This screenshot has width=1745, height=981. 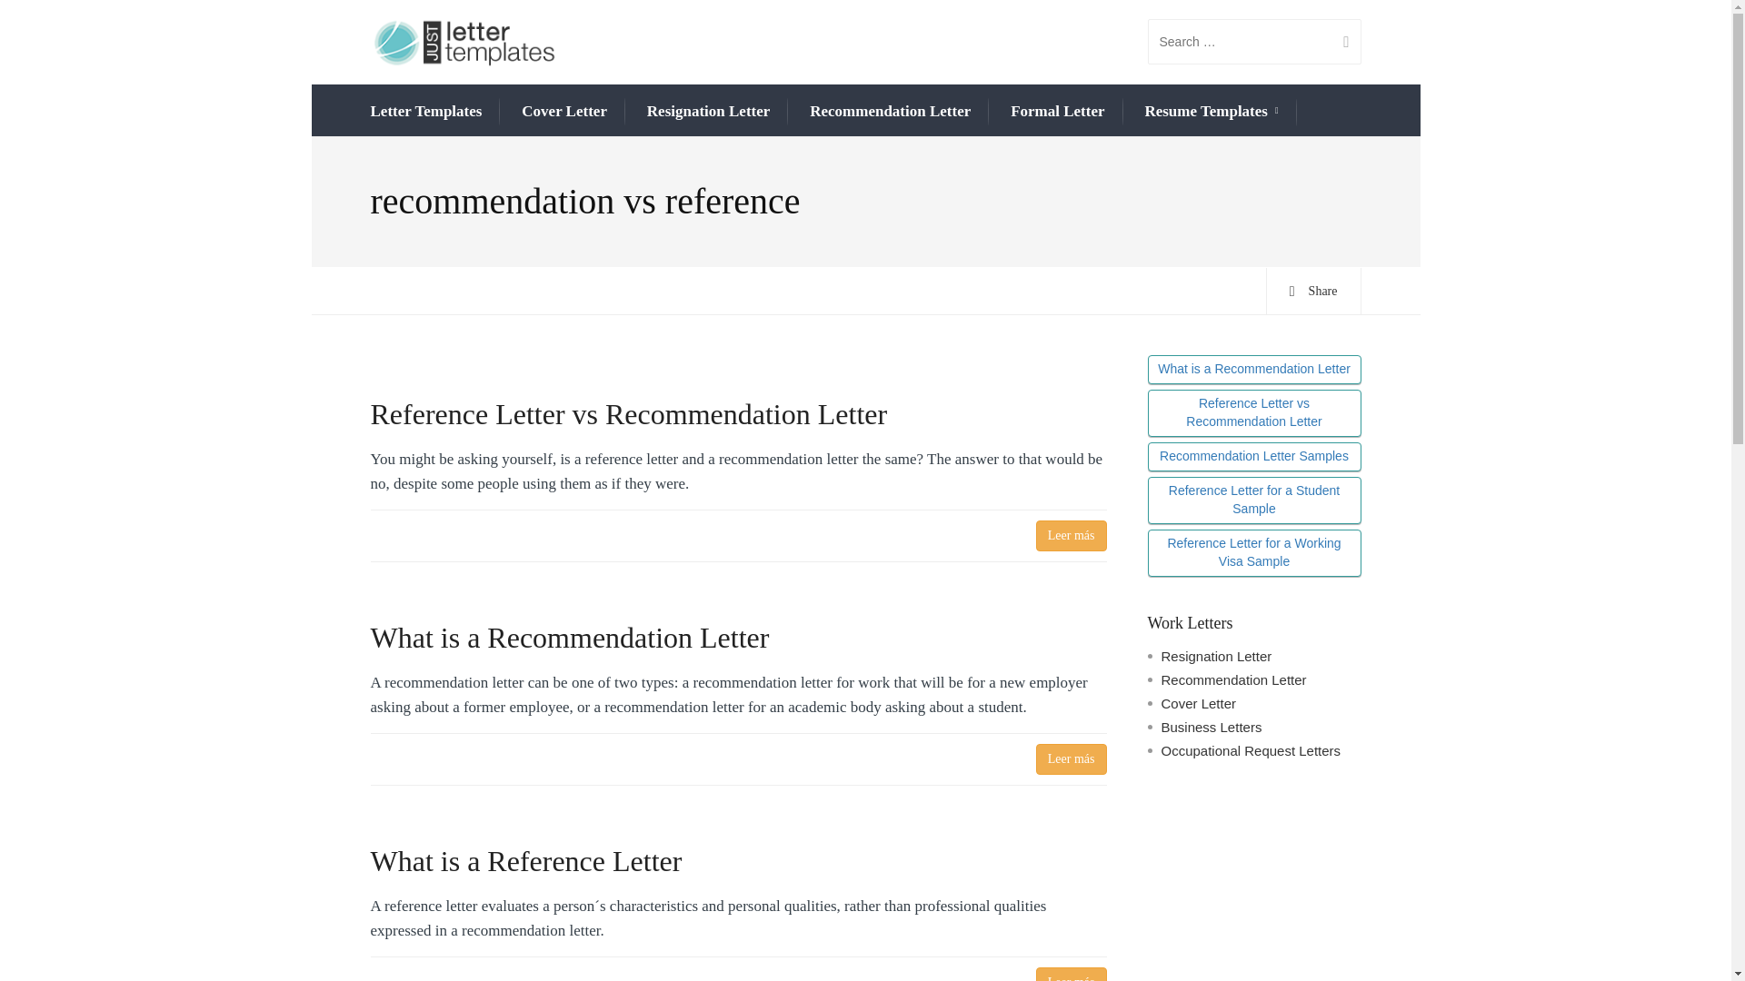 I want to click on Search, so click(x=1339, y=42).